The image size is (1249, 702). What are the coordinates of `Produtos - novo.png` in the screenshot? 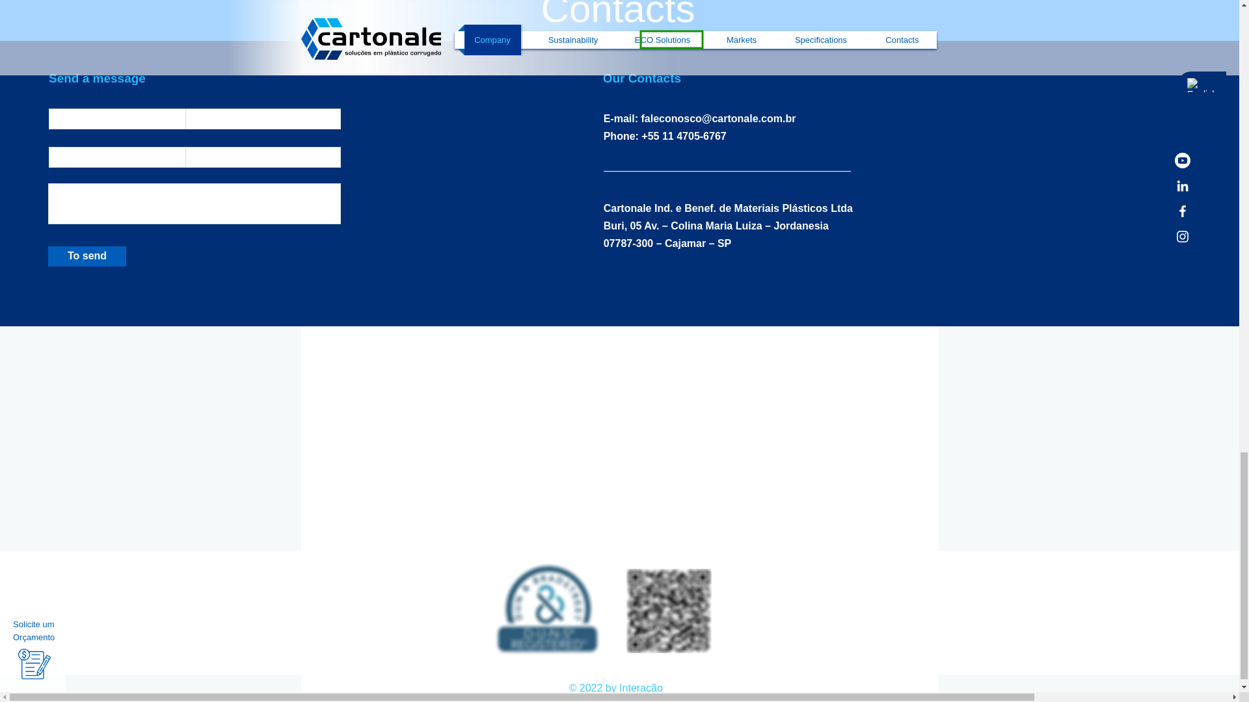 It's located at (667, 610).